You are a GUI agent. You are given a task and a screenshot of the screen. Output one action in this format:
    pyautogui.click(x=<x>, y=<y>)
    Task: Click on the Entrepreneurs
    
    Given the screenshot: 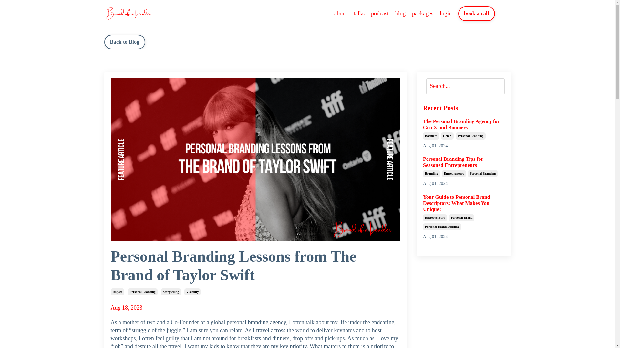 What is the action you would take?
    pyautogui.click(x=454, y=173)
    